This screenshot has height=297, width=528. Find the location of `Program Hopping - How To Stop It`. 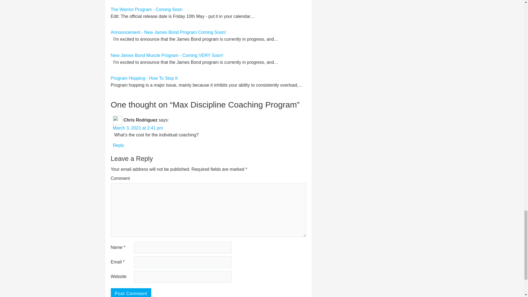

Program Hopping - How To Stop It is located at coordinates (144, 78).